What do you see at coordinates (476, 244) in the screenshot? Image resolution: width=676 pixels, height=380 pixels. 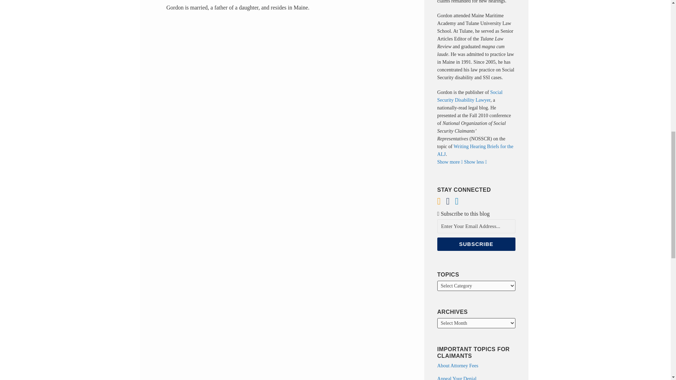 I see `Subscribe` at bounding box center [476, 244].